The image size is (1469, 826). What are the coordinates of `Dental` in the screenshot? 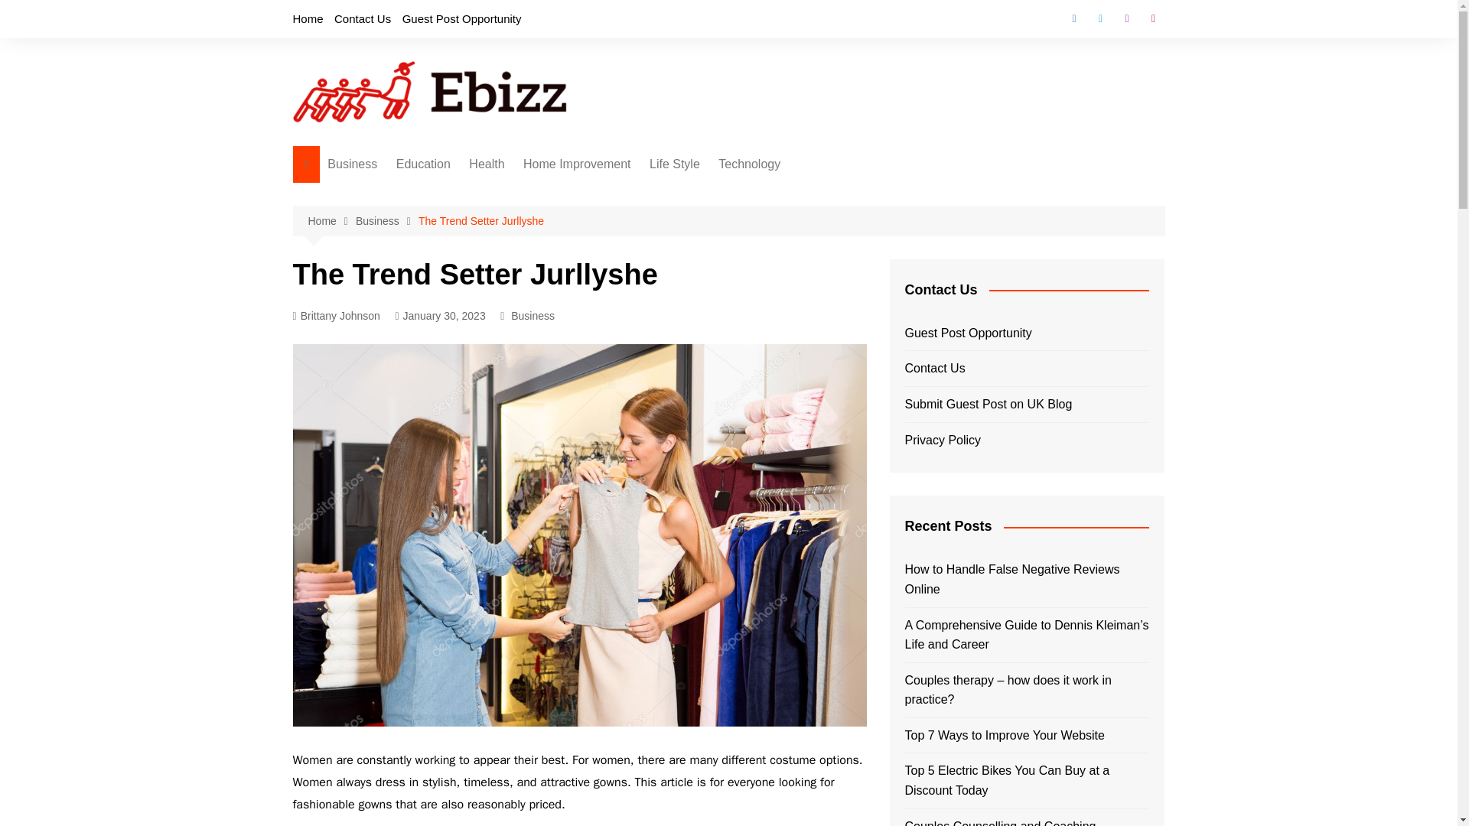 It's located at (545, 220).